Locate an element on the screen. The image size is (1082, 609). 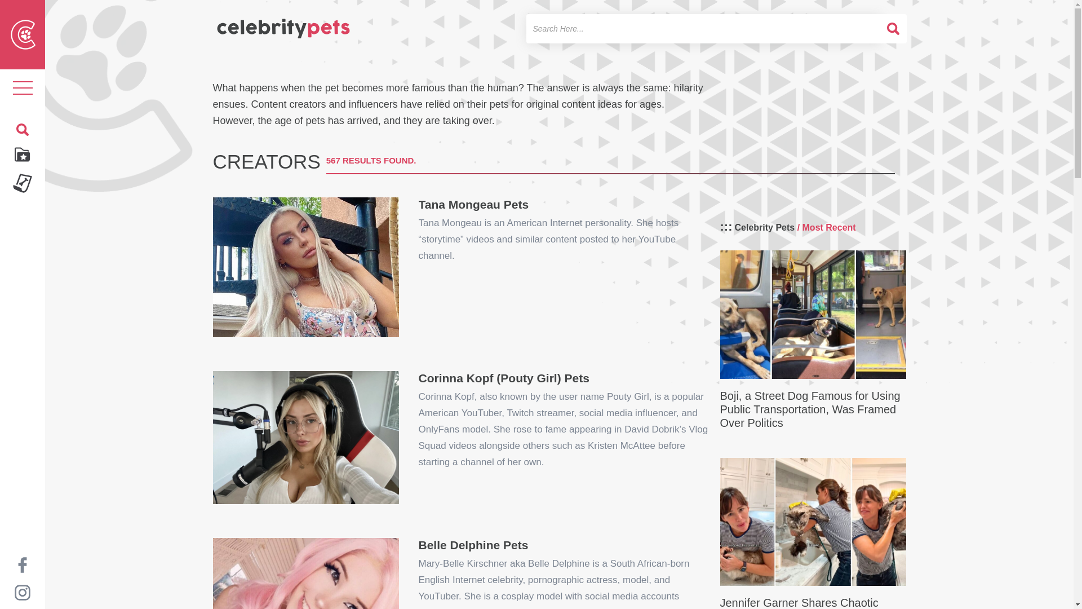
Celebrty Pets is located at coordinates (283, 24).